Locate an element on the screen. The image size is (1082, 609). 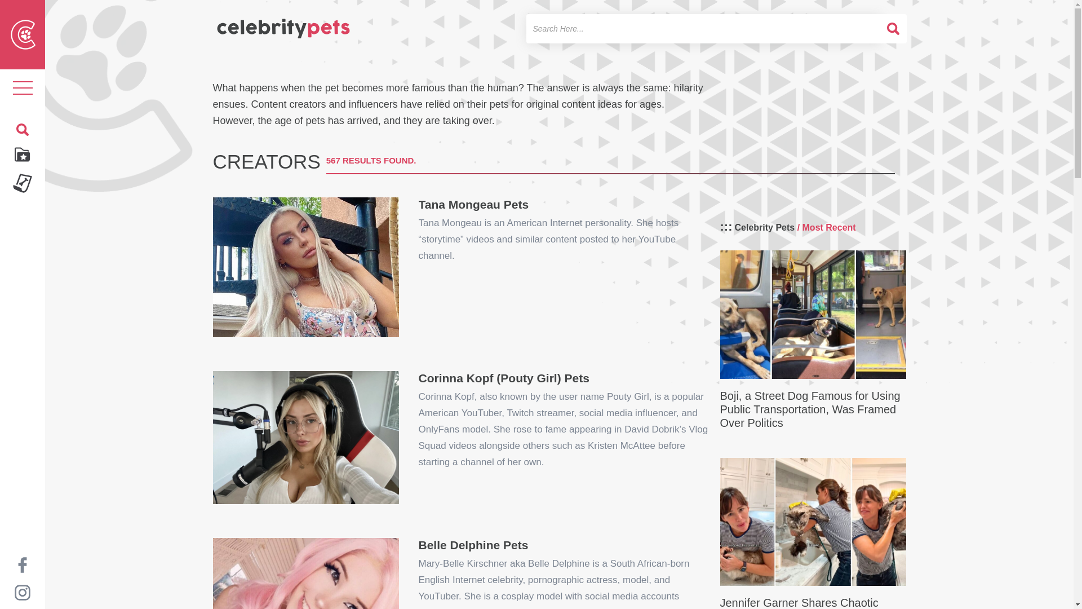
Celebrty Pets is located at coordinates (283, 24).